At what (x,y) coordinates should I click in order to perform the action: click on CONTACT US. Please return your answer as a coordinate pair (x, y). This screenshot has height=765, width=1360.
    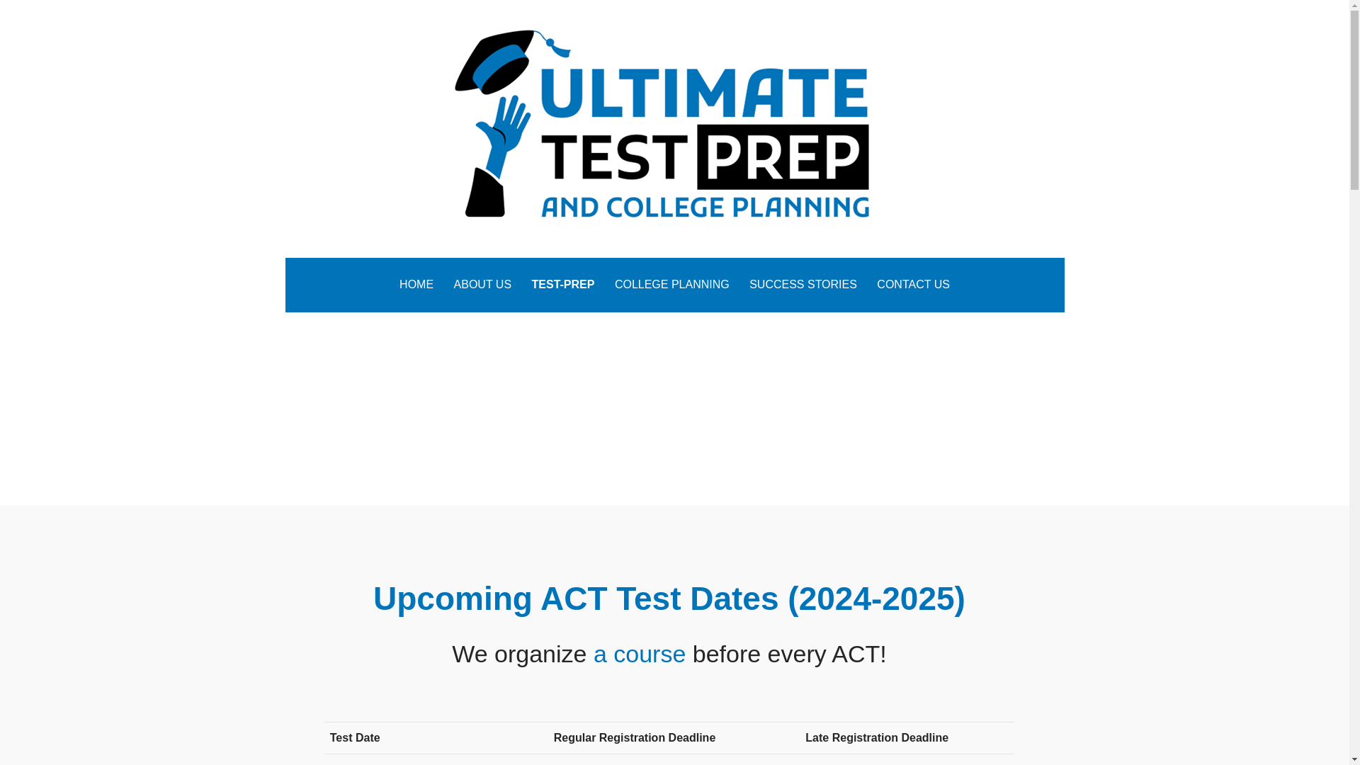
    Looking at the image, I should click on (914, 285).